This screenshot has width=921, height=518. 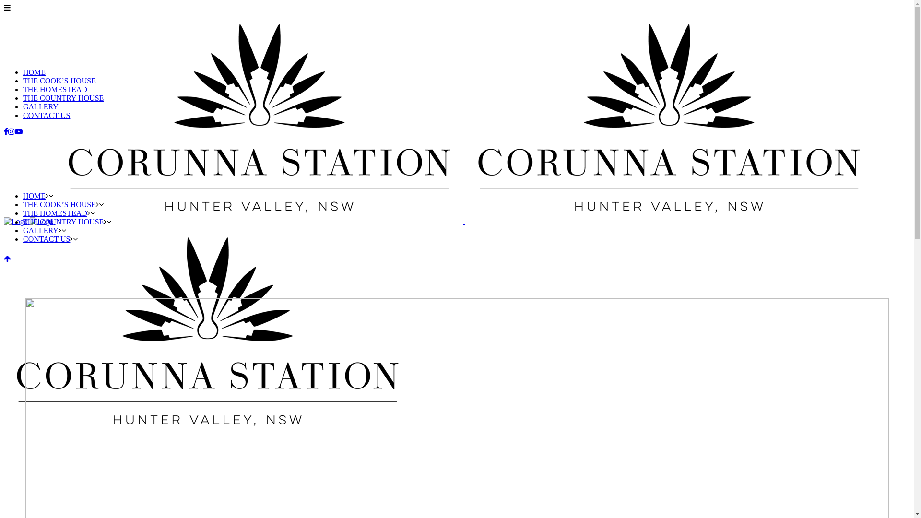 I want to click on CONTACT US, so click(x=47, y=115).